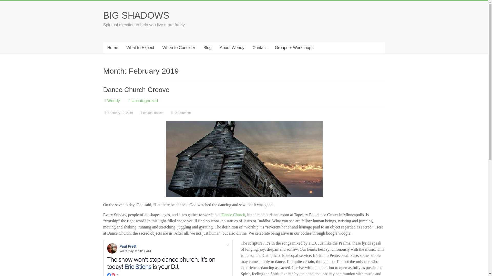 This screenshot has height=276, width=492. I want to click on When to Consider, so click(179, 48).